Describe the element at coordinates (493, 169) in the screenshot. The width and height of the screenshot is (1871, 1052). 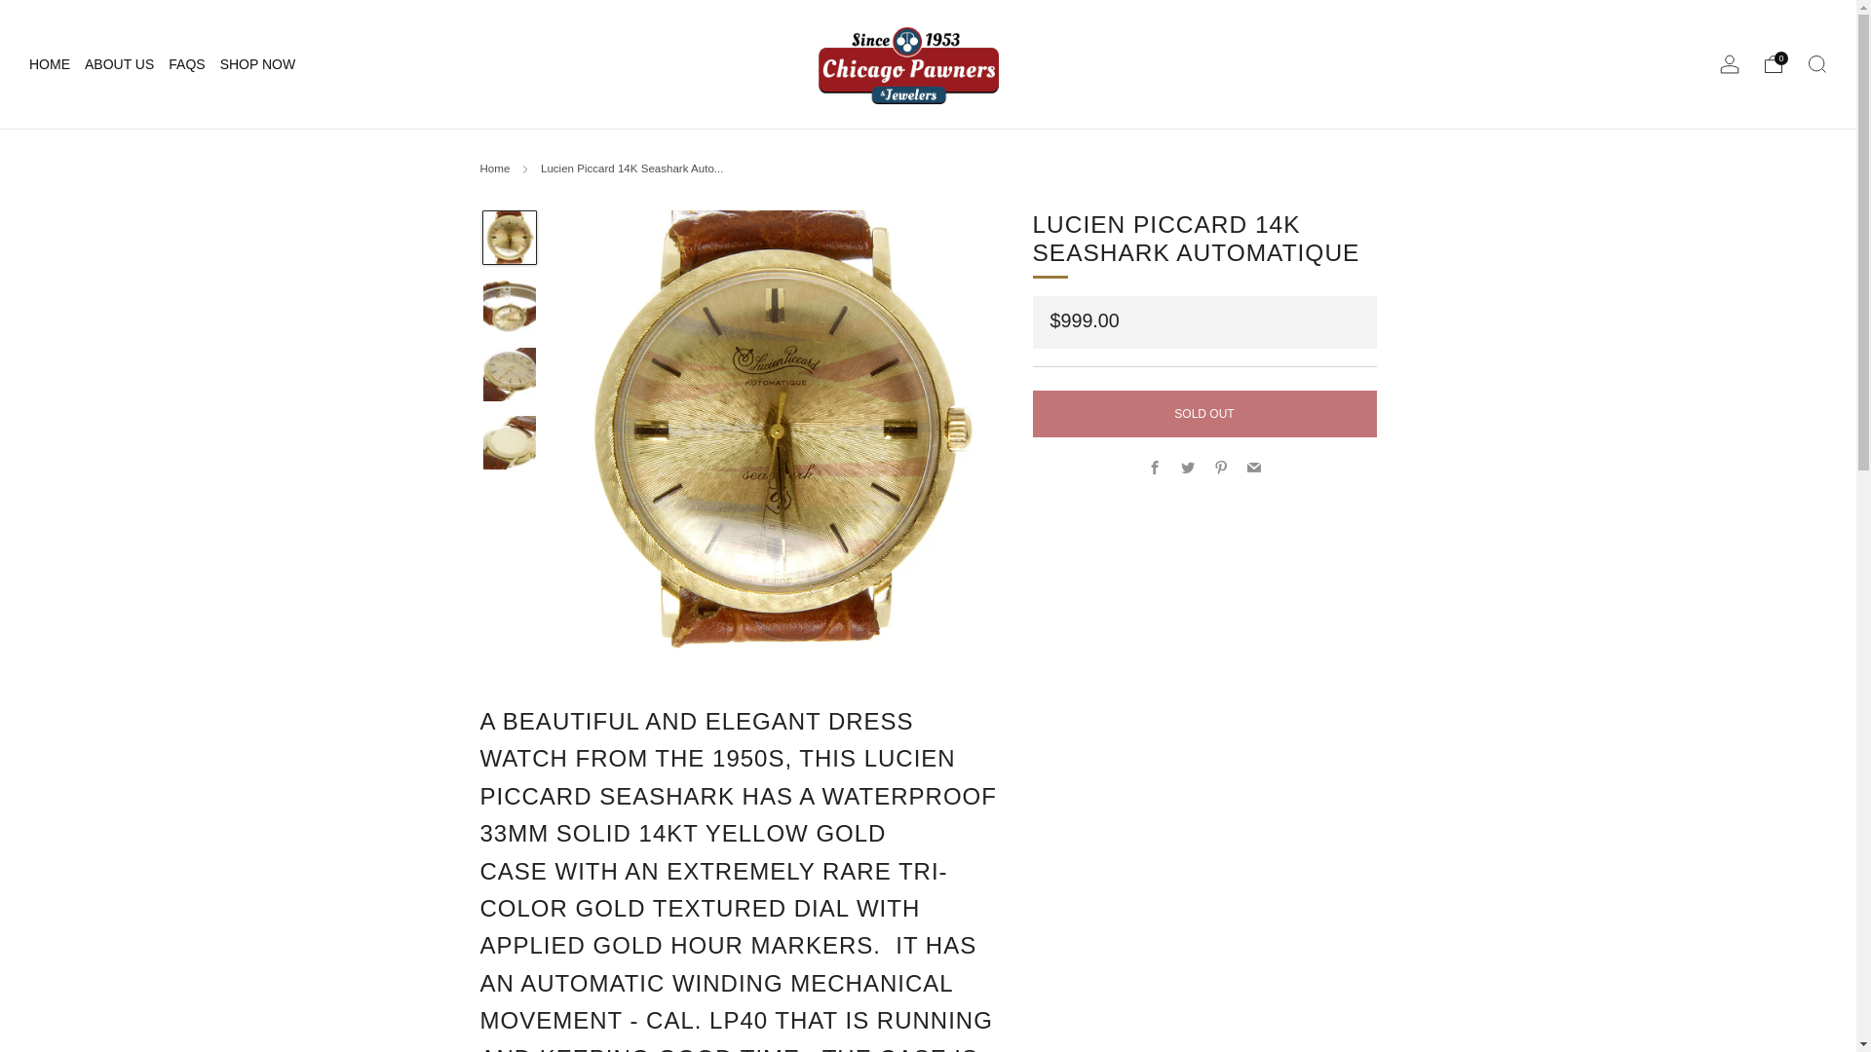
I see `Home` at that location.